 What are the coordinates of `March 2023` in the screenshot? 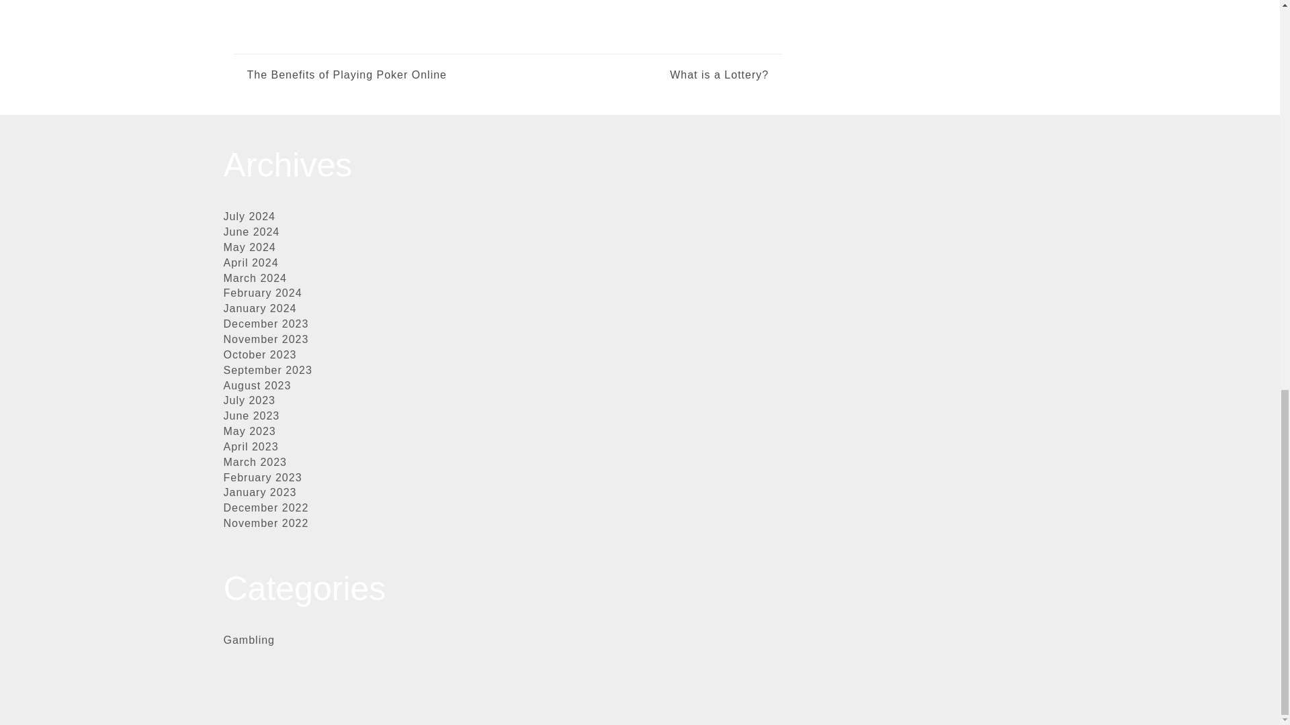 It's located at (255, 462).